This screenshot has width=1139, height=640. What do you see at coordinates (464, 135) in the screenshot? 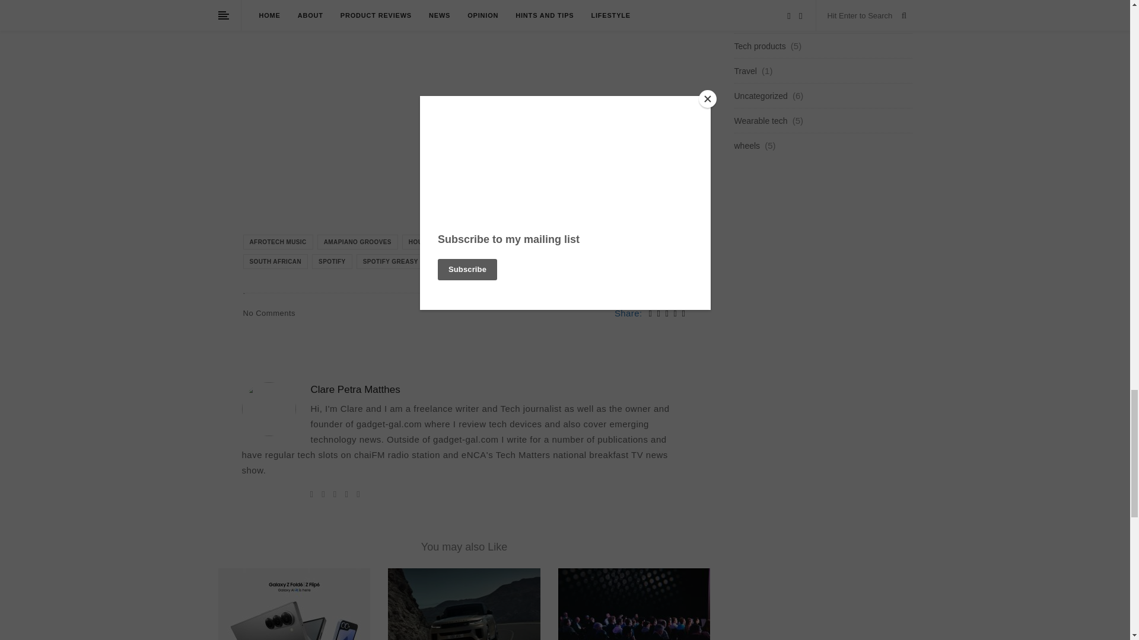
I see `Advertisement` at bounding box center [464, 135].